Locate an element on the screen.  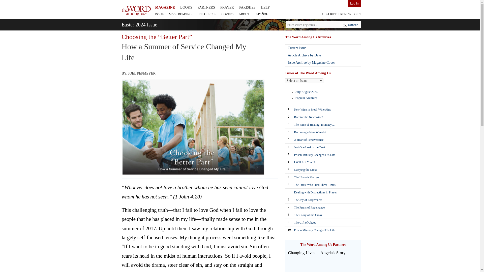
Home is located at coordinates (136, 11).